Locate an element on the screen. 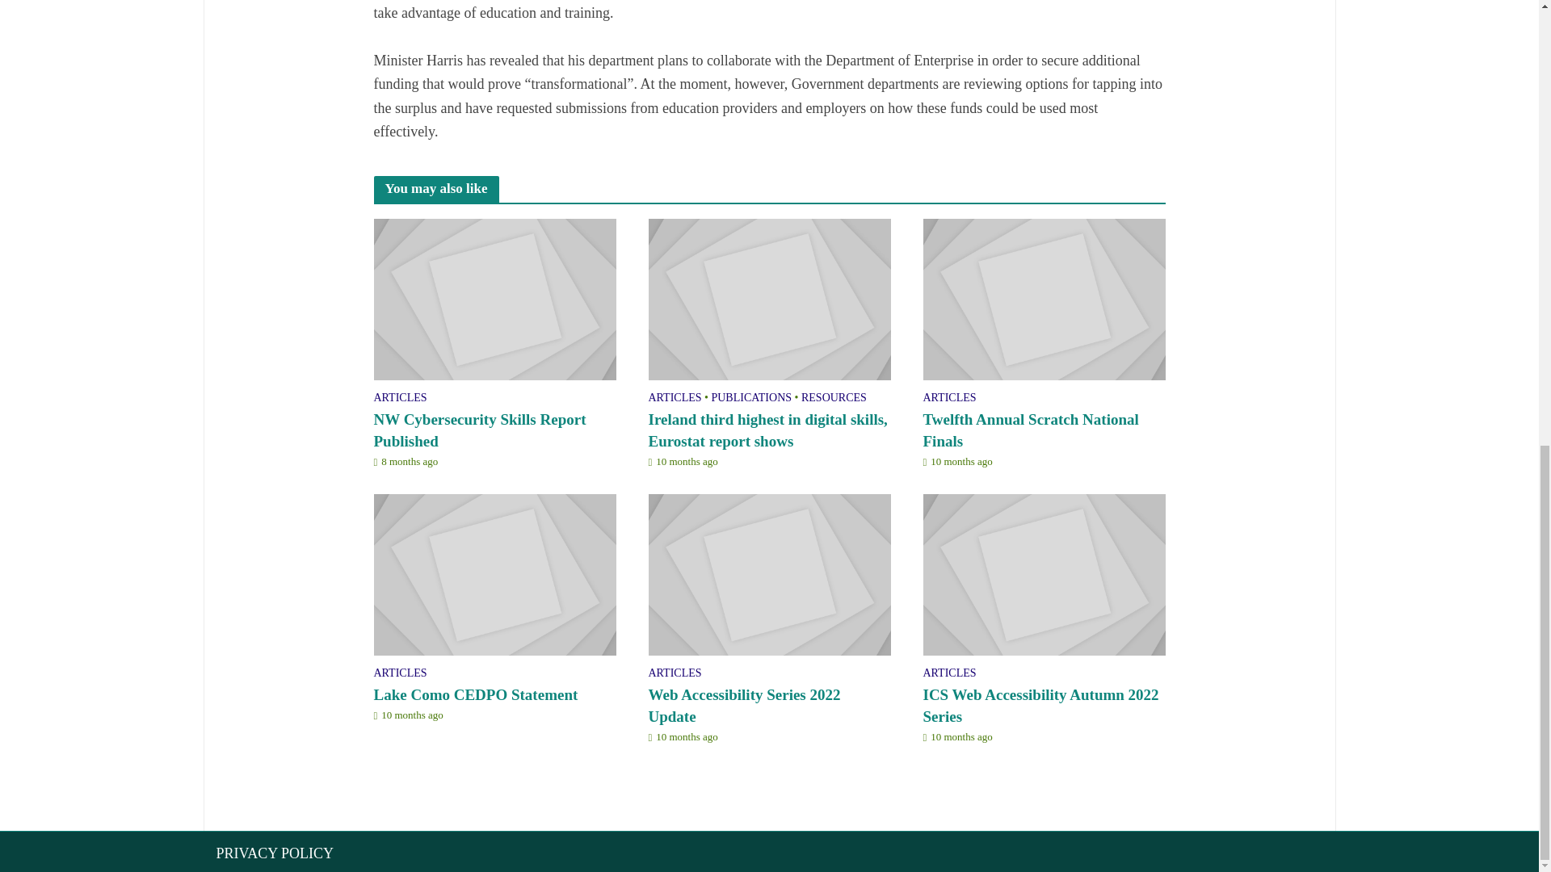 Image resolution: width=1551 pixels, height=872 pixels. ICS Web Accessibility Autumn 2022 Series is located at coordinates (1044, 573).